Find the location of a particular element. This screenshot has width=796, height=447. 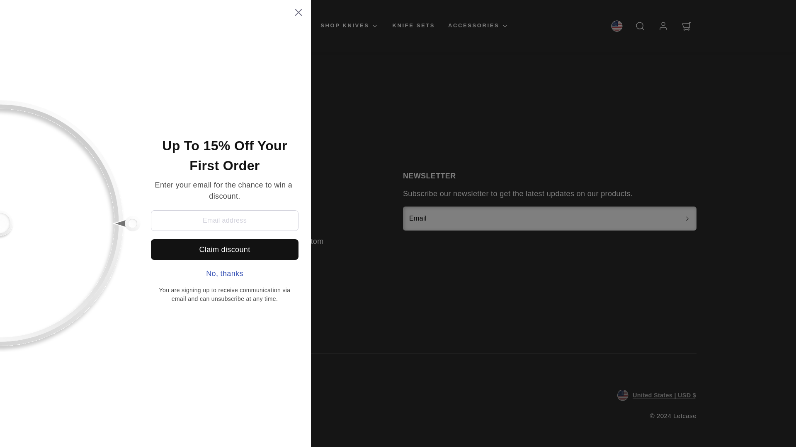

American Express is located at coordinates (146, 392).